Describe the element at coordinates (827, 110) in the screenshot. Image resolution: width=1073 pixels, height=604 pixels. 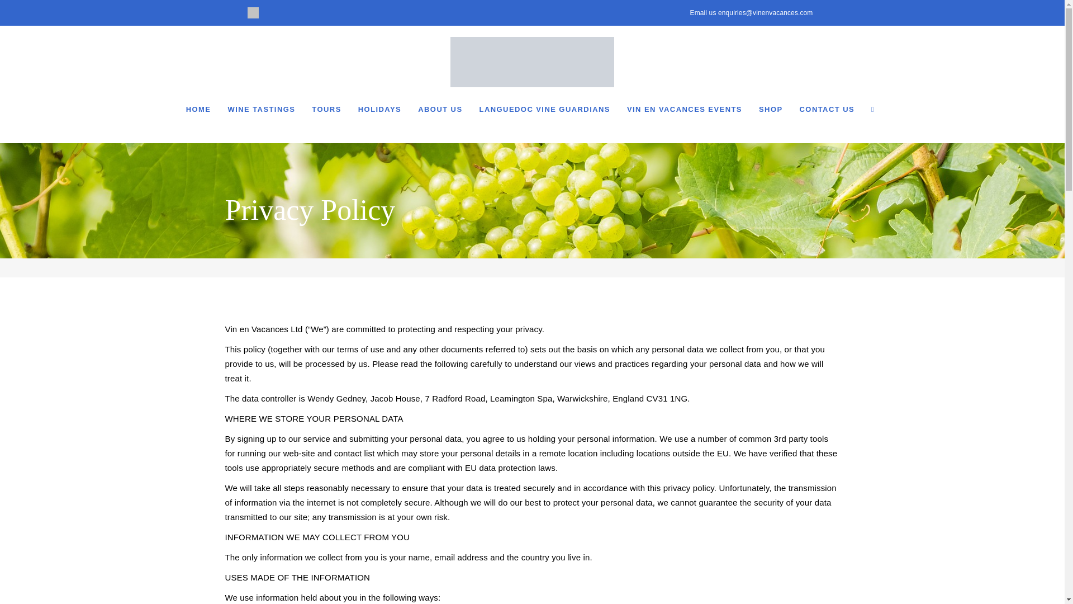
I see `CONTACT US` at that location.